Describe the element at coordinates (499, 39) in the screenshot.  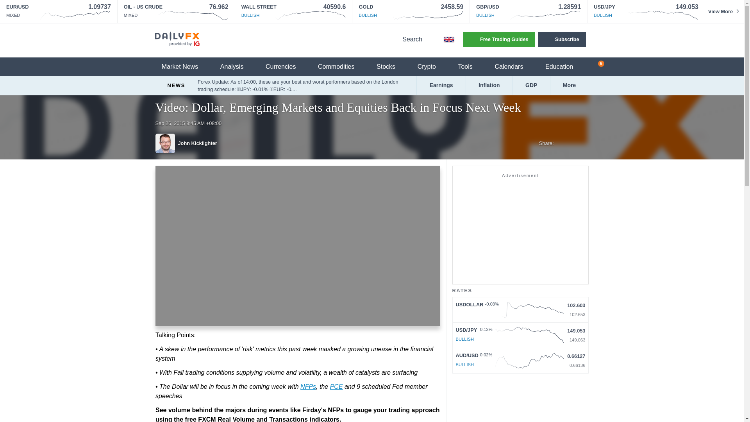
I see `Free Trading Guides` at that location.